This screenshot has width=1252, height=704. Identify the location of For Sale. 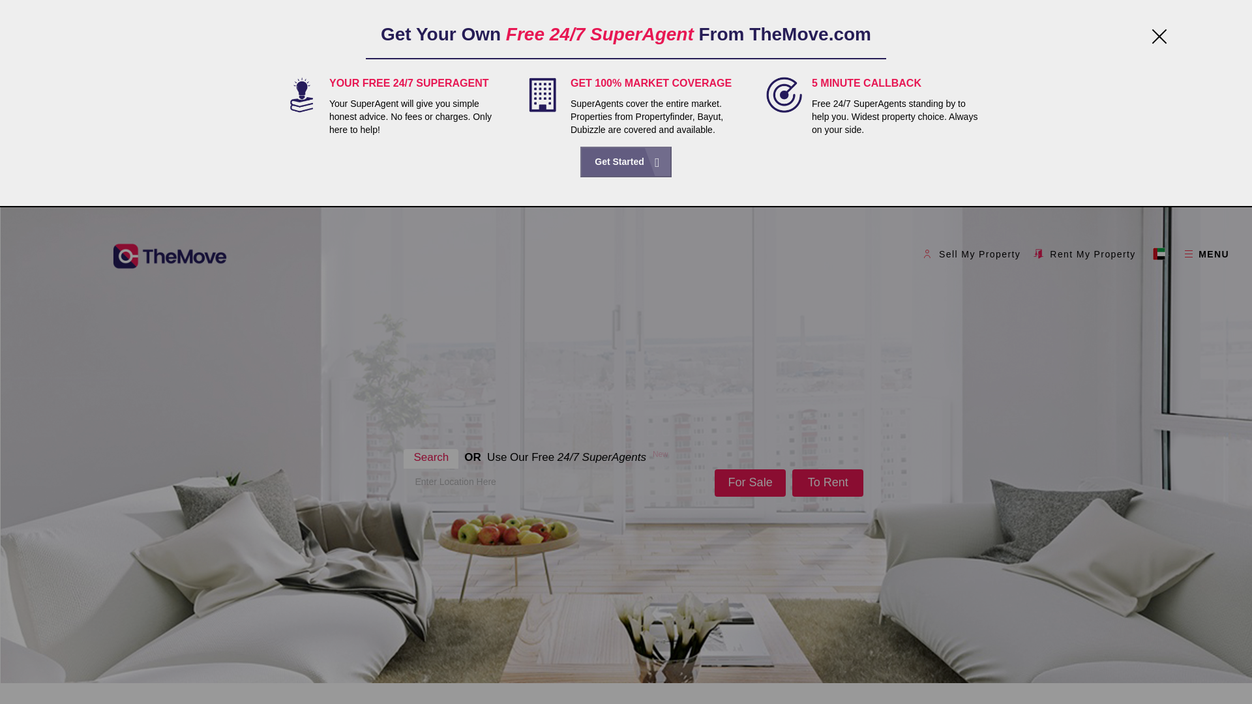
(750, 483).